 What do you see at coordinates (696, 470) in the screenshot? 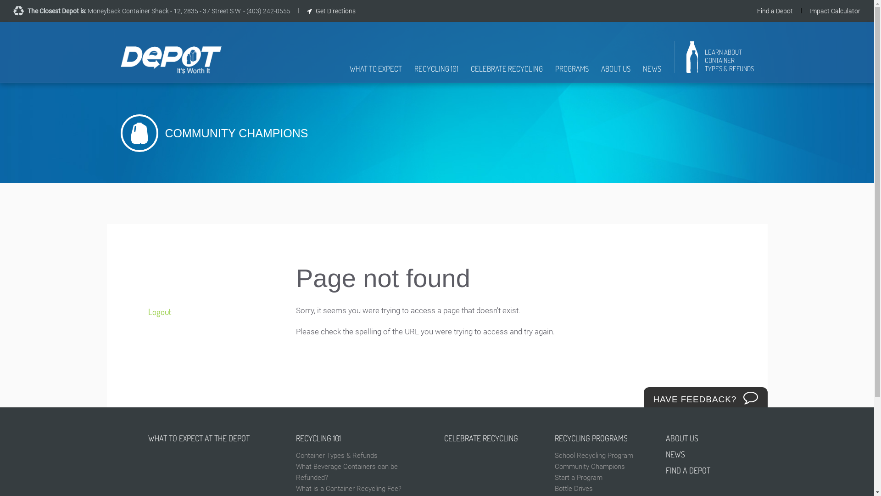
I see `FIND A DEPOT` at bounding box center [696, 470].